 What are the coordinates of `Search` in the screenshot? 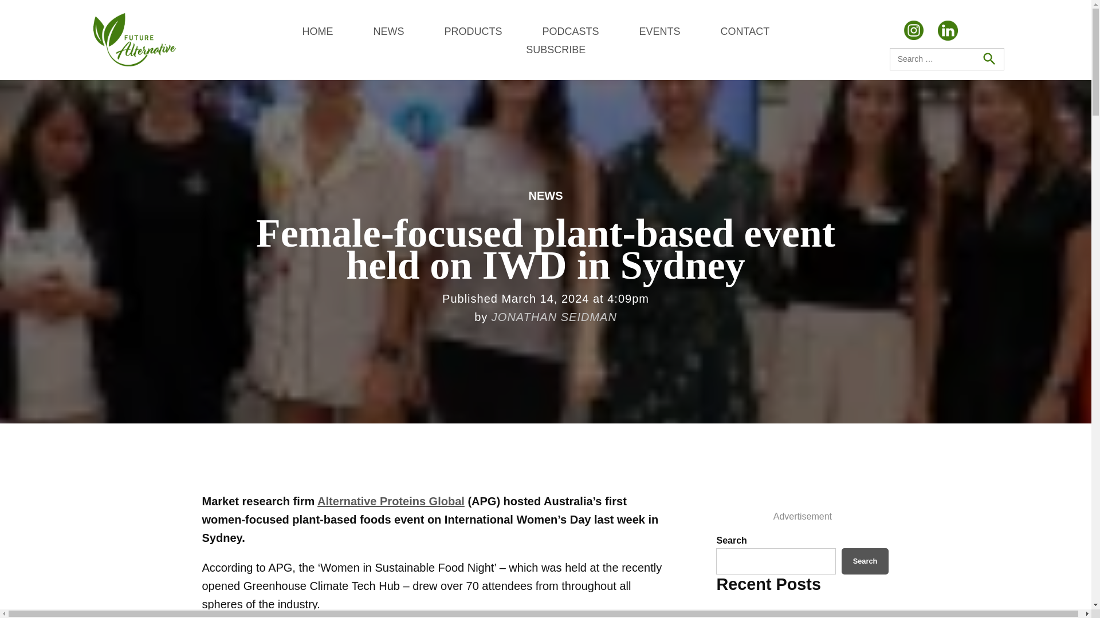 It's located at (988, 59).